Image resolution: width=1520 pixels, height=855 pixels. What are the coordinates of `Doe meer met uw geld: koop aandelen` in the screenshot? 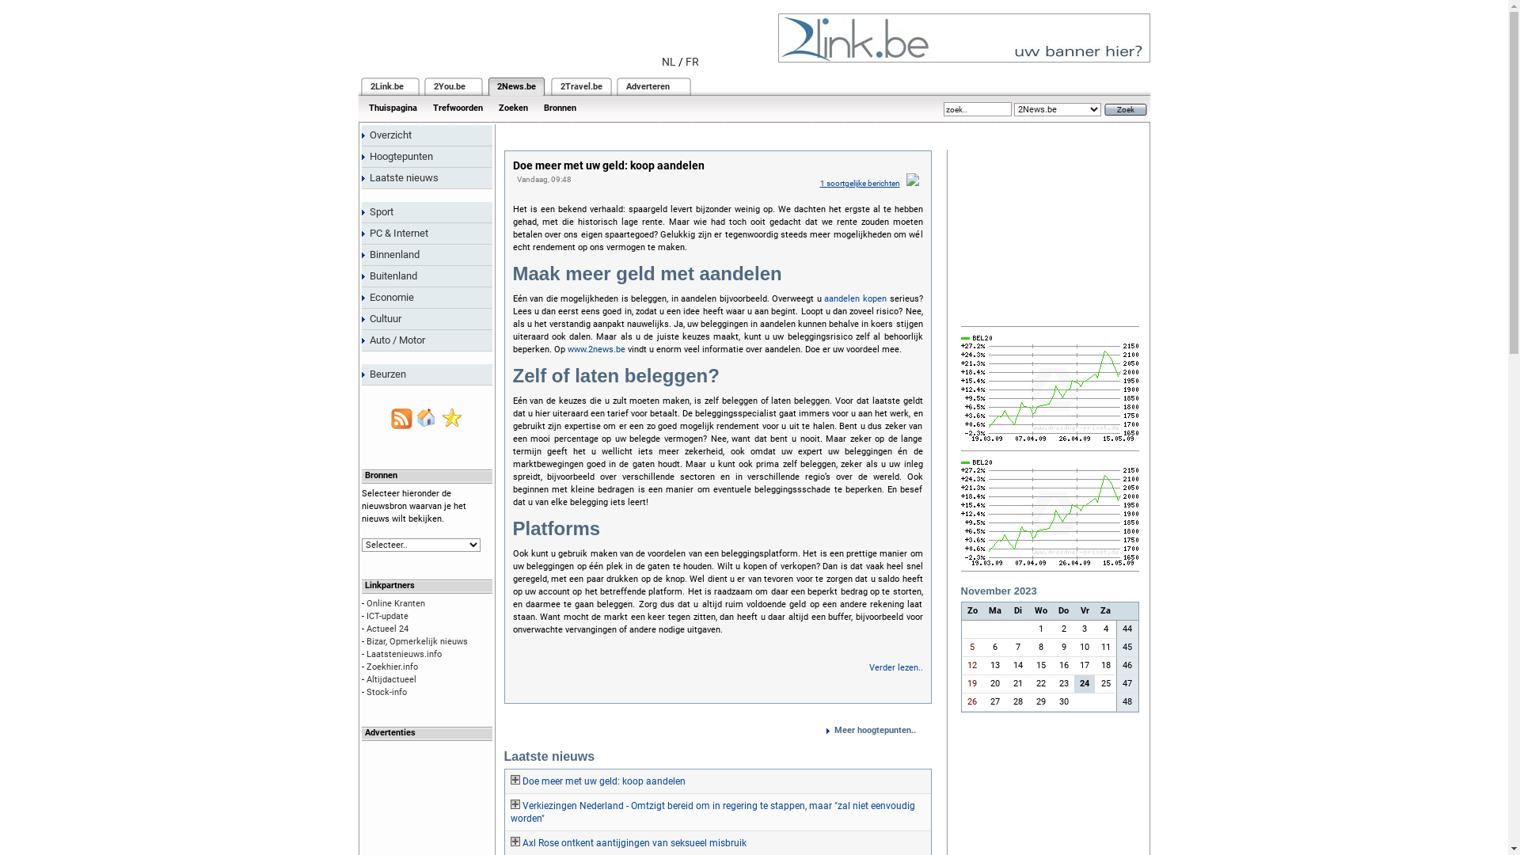 It's located at (718, 781).